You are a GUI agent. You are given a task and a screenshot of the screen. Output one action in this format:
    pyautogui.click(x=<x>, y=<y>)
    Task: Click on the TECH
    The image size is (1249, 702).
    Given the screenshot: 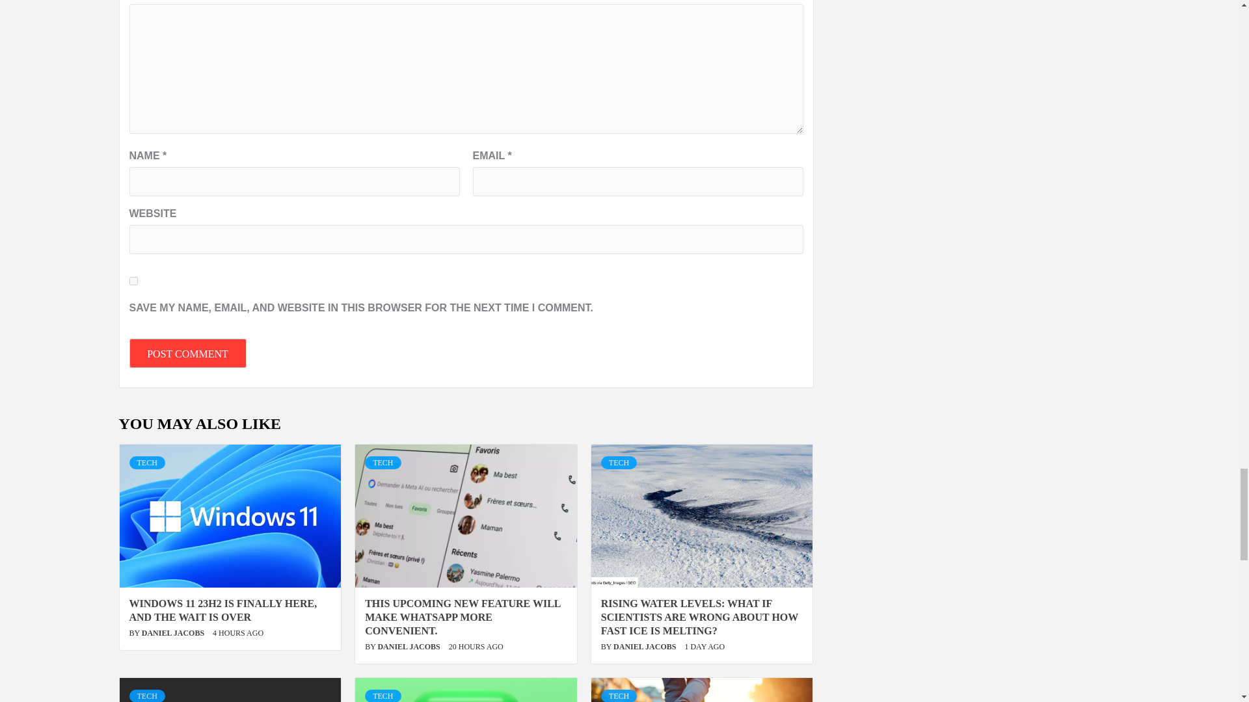 What is the action you would take?
    pyautogui.click(x=383, y=463)
    